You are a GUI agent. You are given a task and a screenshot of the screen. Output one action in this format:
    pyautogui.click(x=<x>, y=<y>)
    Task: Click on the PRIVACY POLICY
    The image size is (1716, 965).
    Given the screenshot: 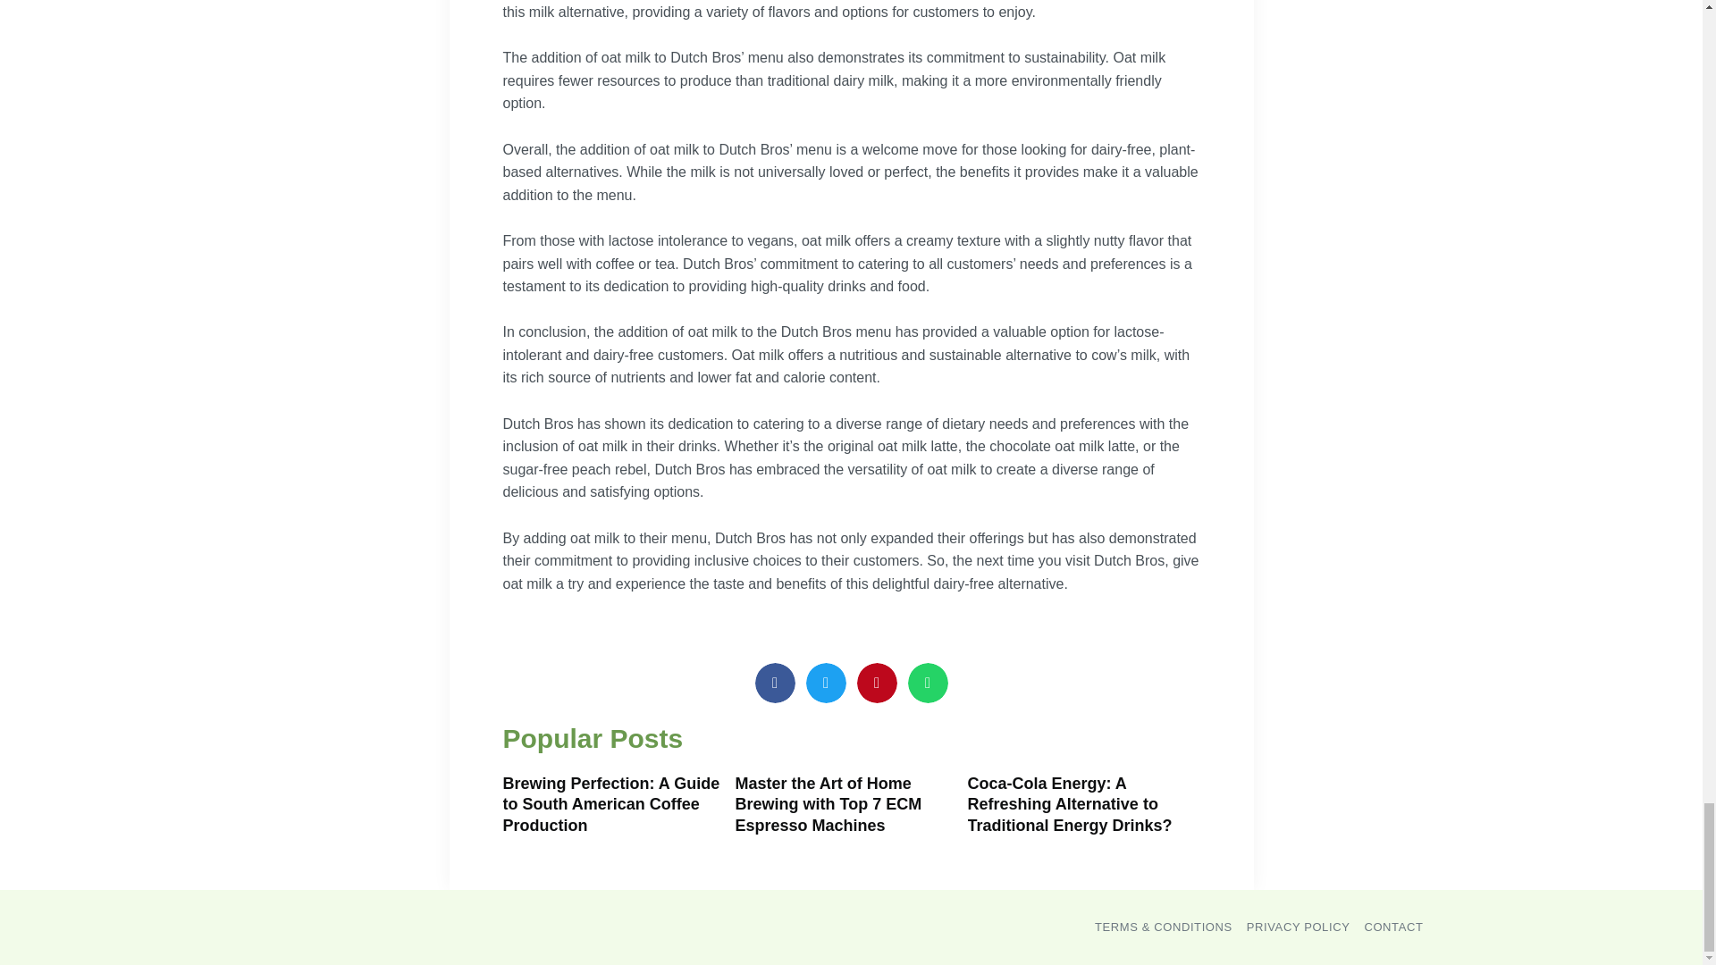 What is the action you would take?
    pyautogui.click(x=1299, y=927)
    